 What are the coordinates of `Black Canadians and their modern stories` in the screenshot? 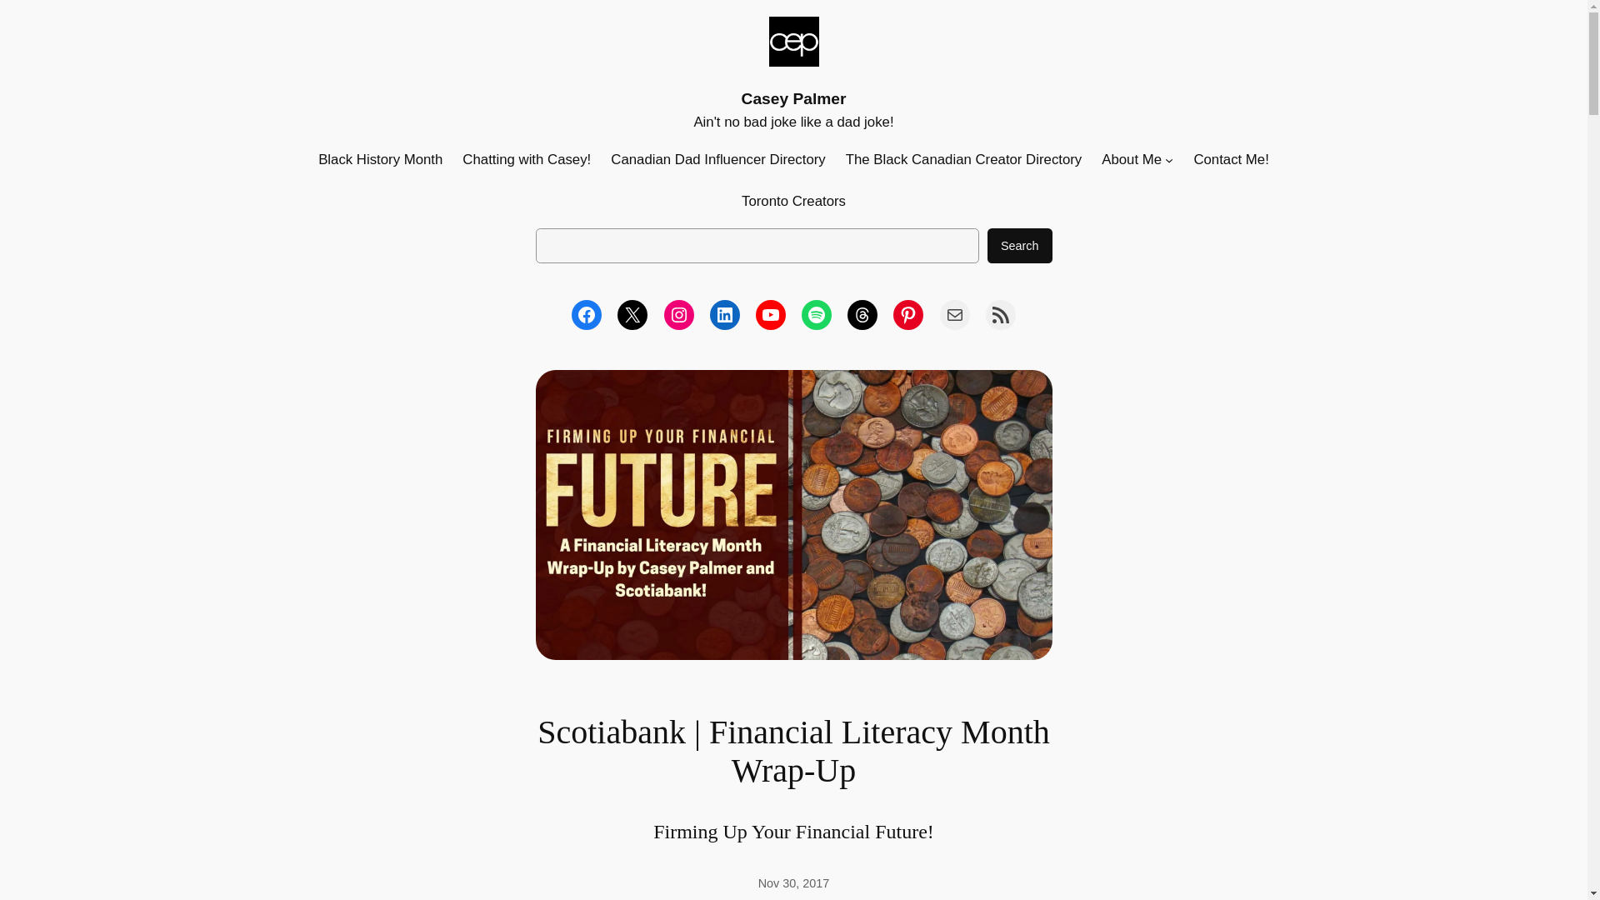 It's located at (380, 160).